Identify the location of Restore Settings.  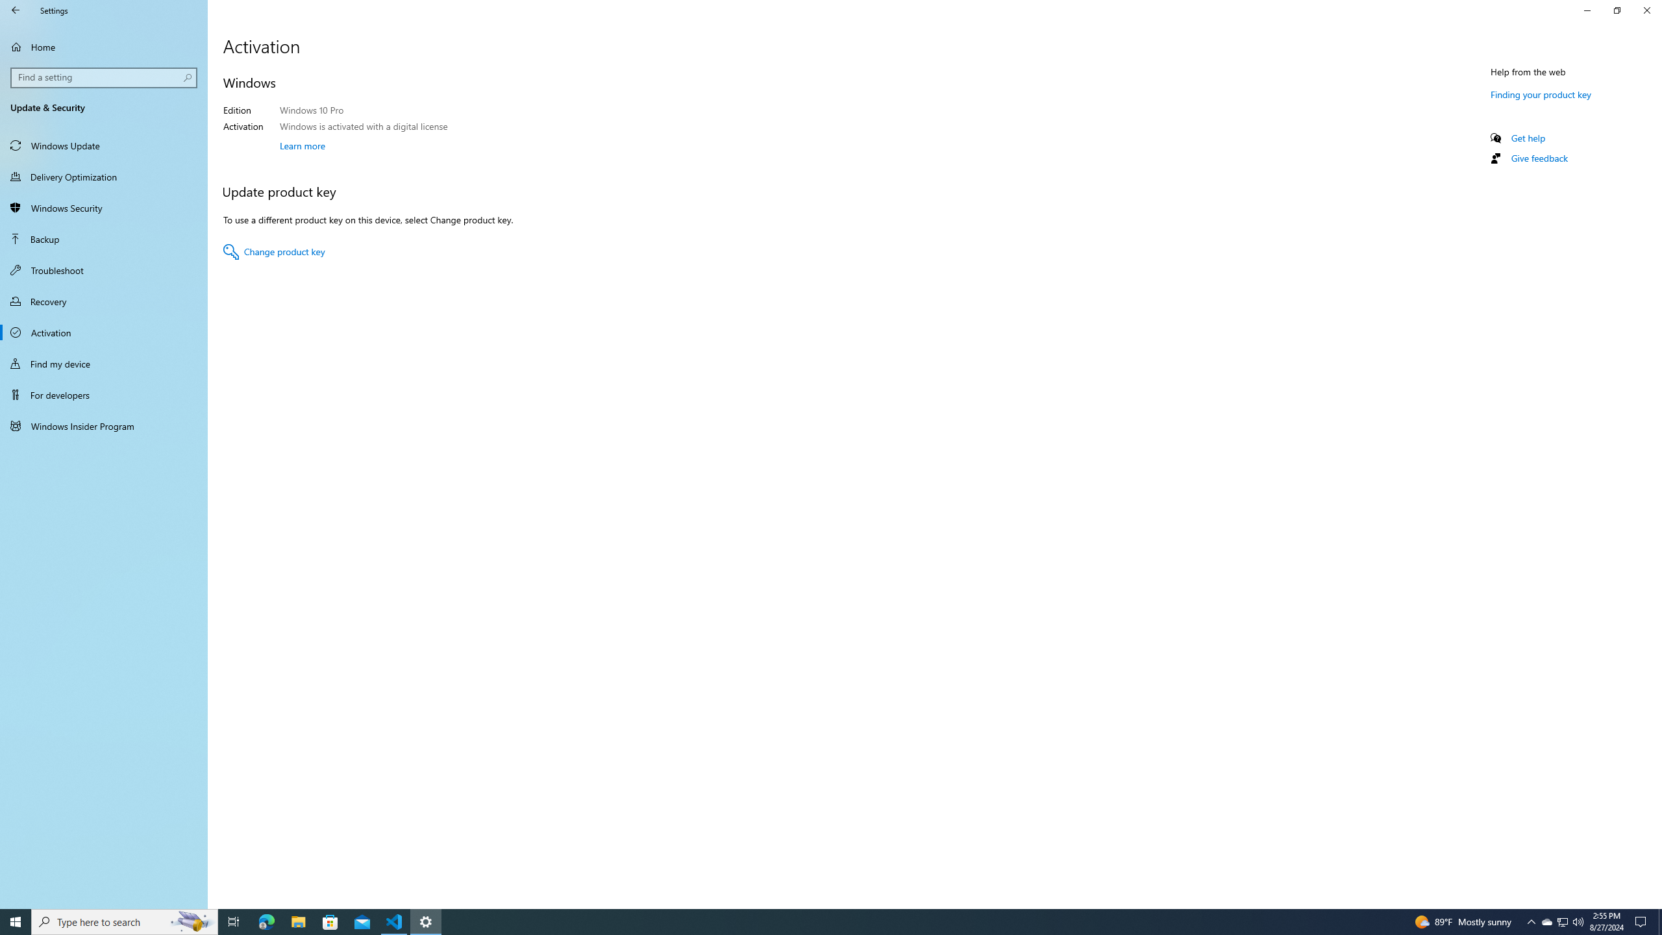
(1617, 10).